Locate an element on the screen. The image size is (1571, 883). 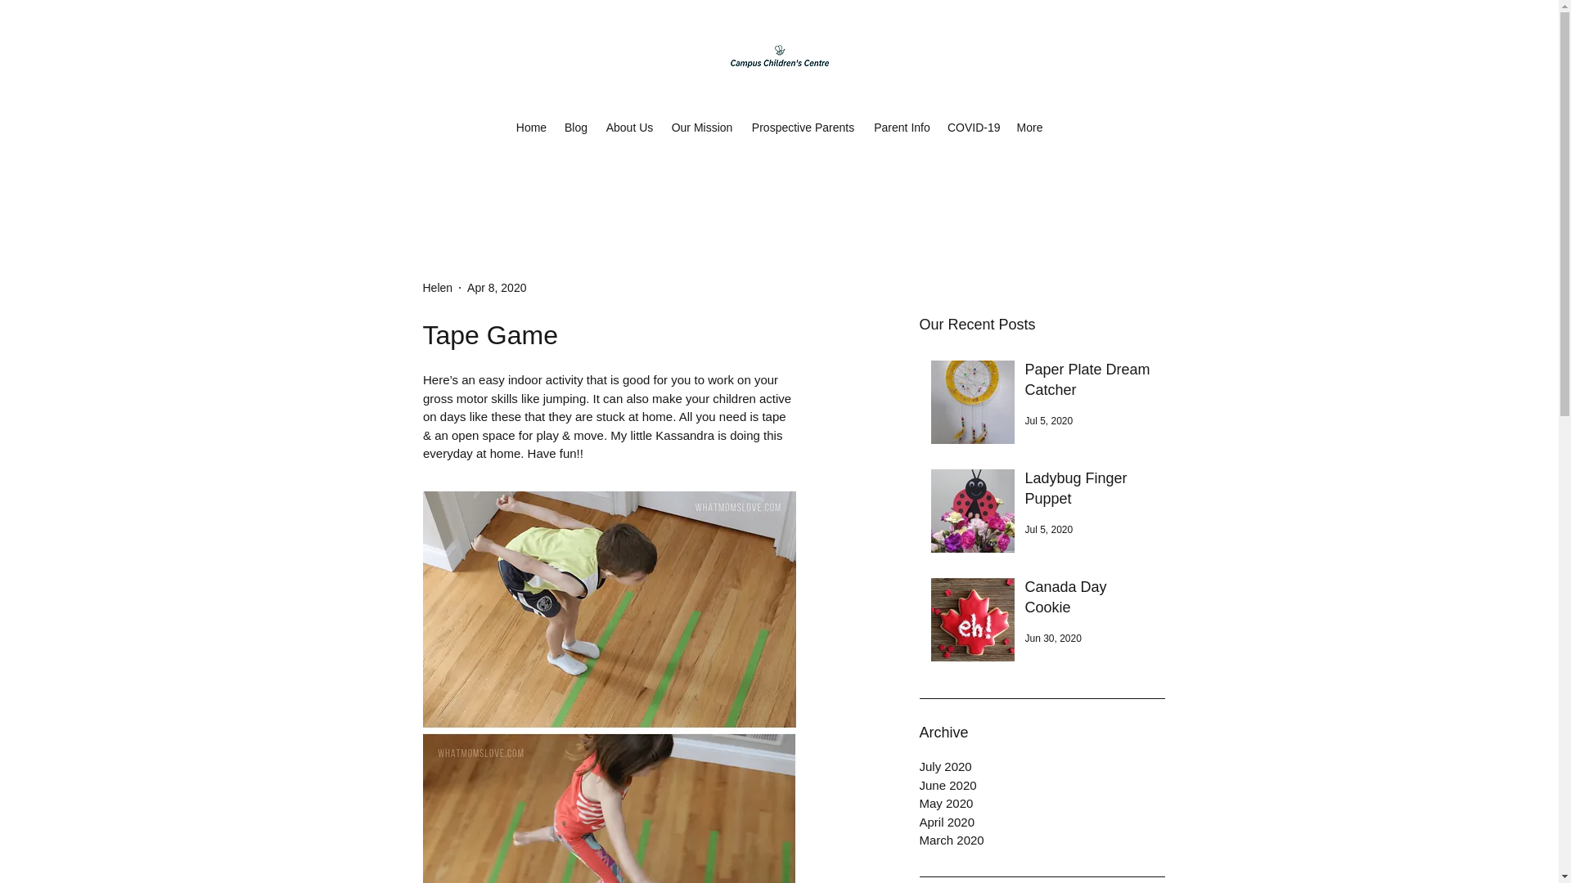
Our Mission is located at coordinates (702, 128).